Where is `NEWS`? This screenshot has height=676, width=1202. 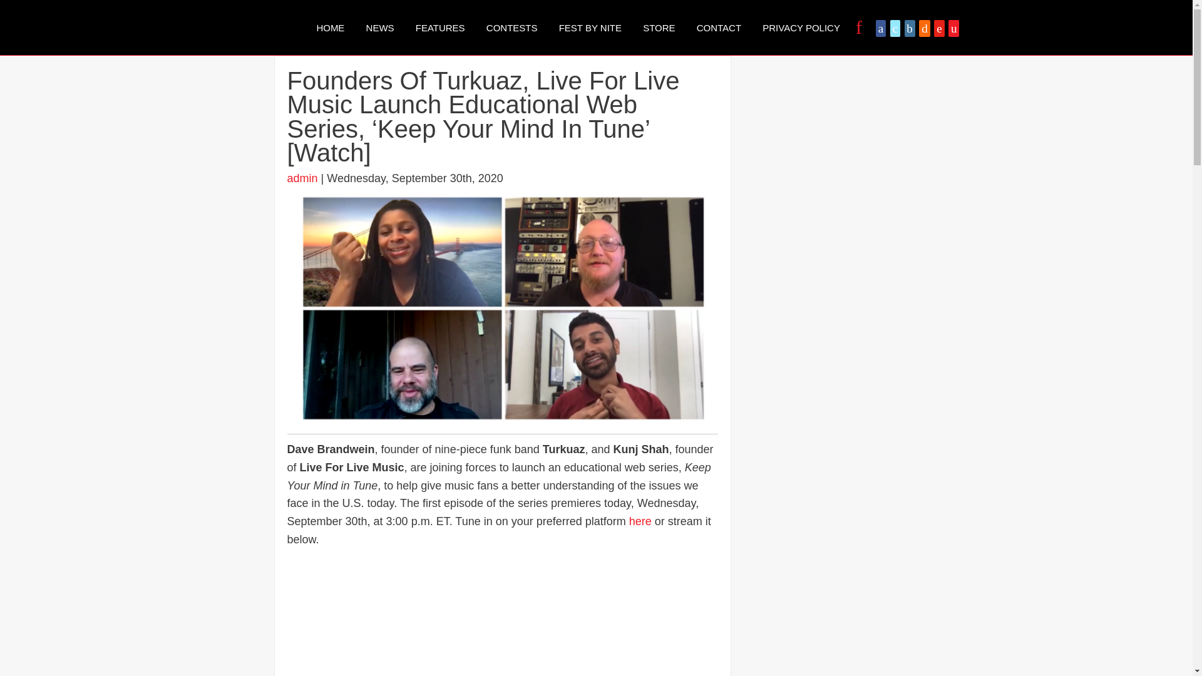 NEWS is located at coordinates (381, 28).